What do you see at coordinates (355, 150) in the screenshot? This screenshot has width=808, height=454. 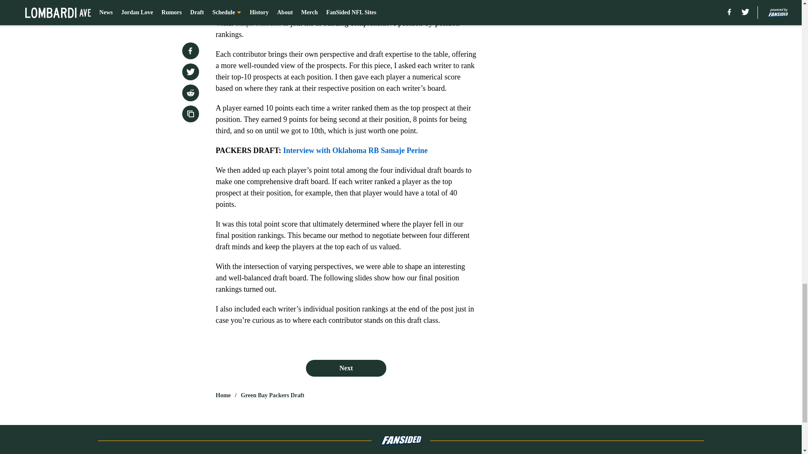 I see `Interview with Oklahoma RB Samaje Perine` at bounding box center [355, 150].